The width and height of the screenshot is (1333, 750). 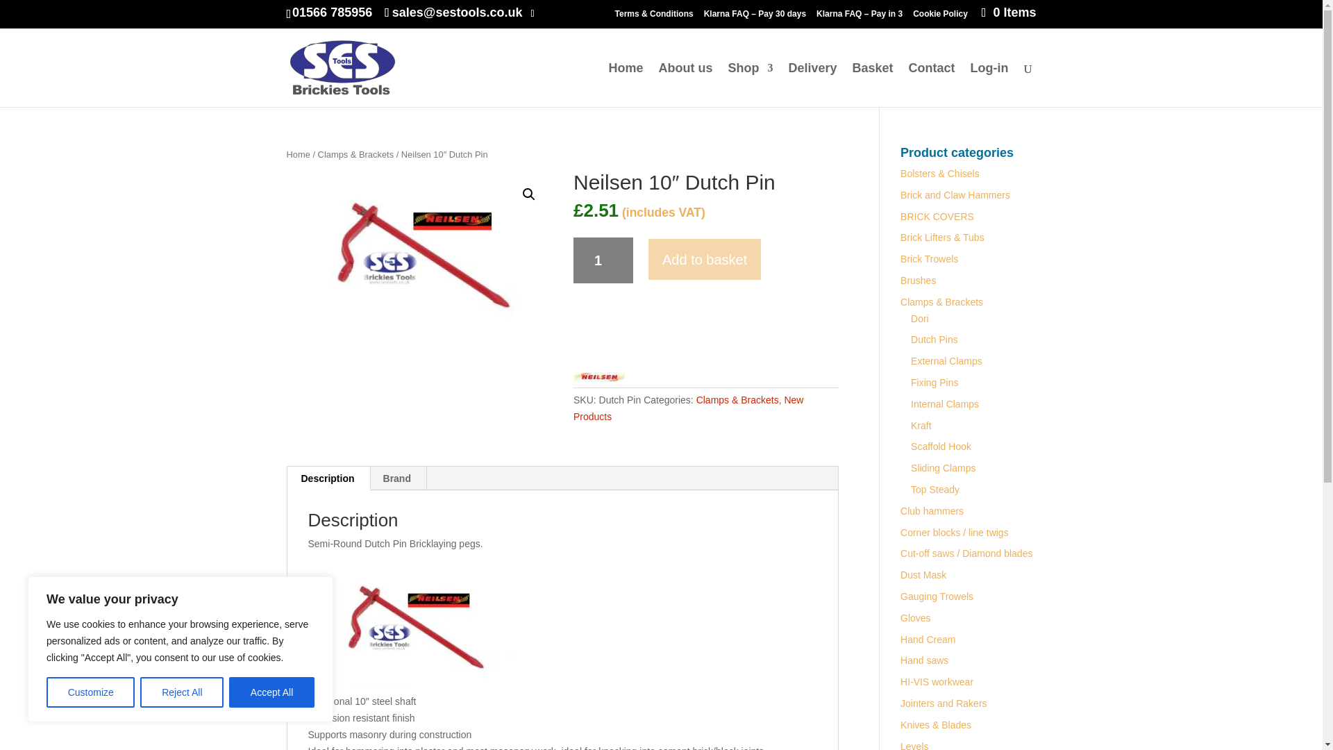 What do you see at coordinates (705, 313) in the screenshot?
I see `PayPal Message 1` at bounding box center [705, 313].